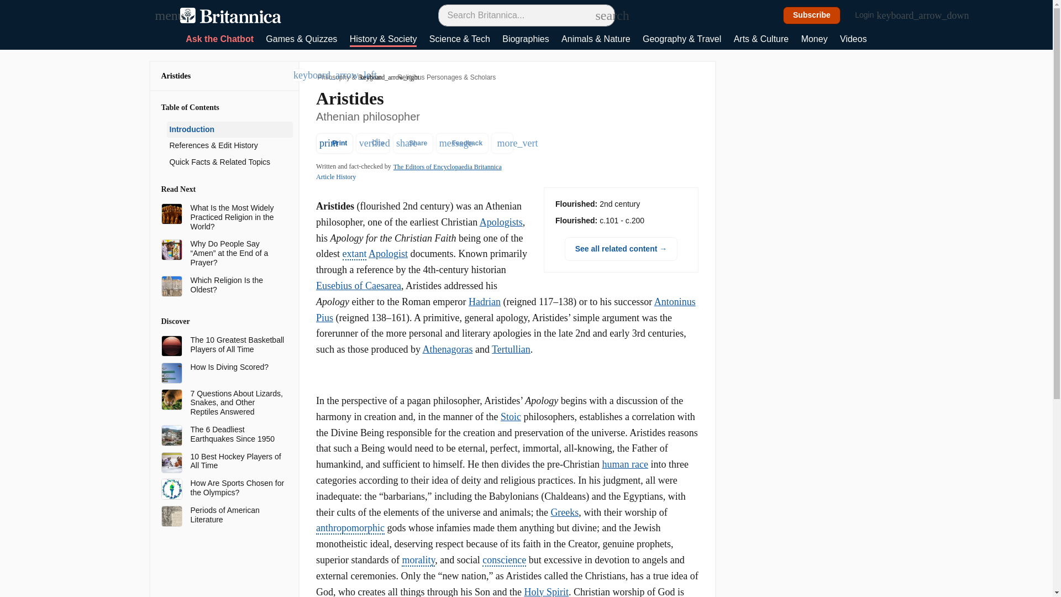 The height and width of the screenshot is (597, 1061). Describe the element at coordinates (812, 15) in the screenshot. I see `Subscribe` at that location.